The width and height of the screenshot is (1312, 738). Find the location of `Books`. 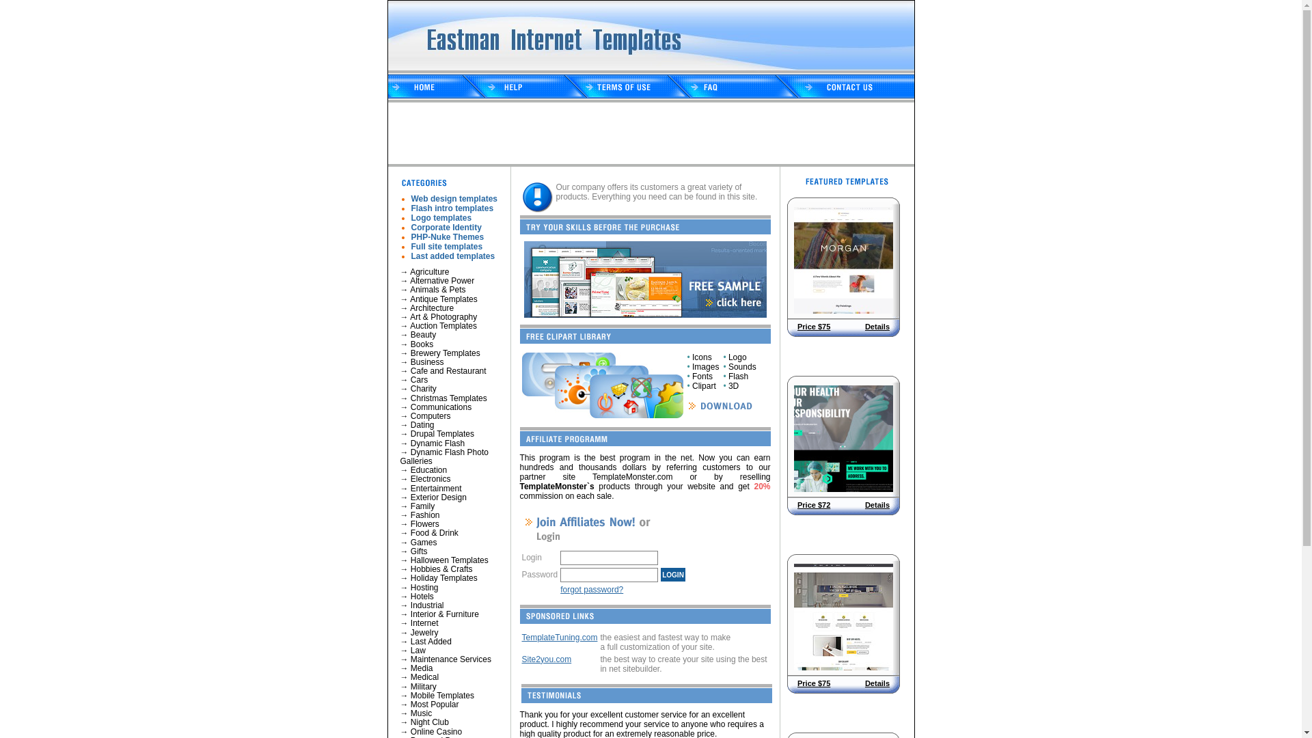

Books is located at coordinates (422, 344).